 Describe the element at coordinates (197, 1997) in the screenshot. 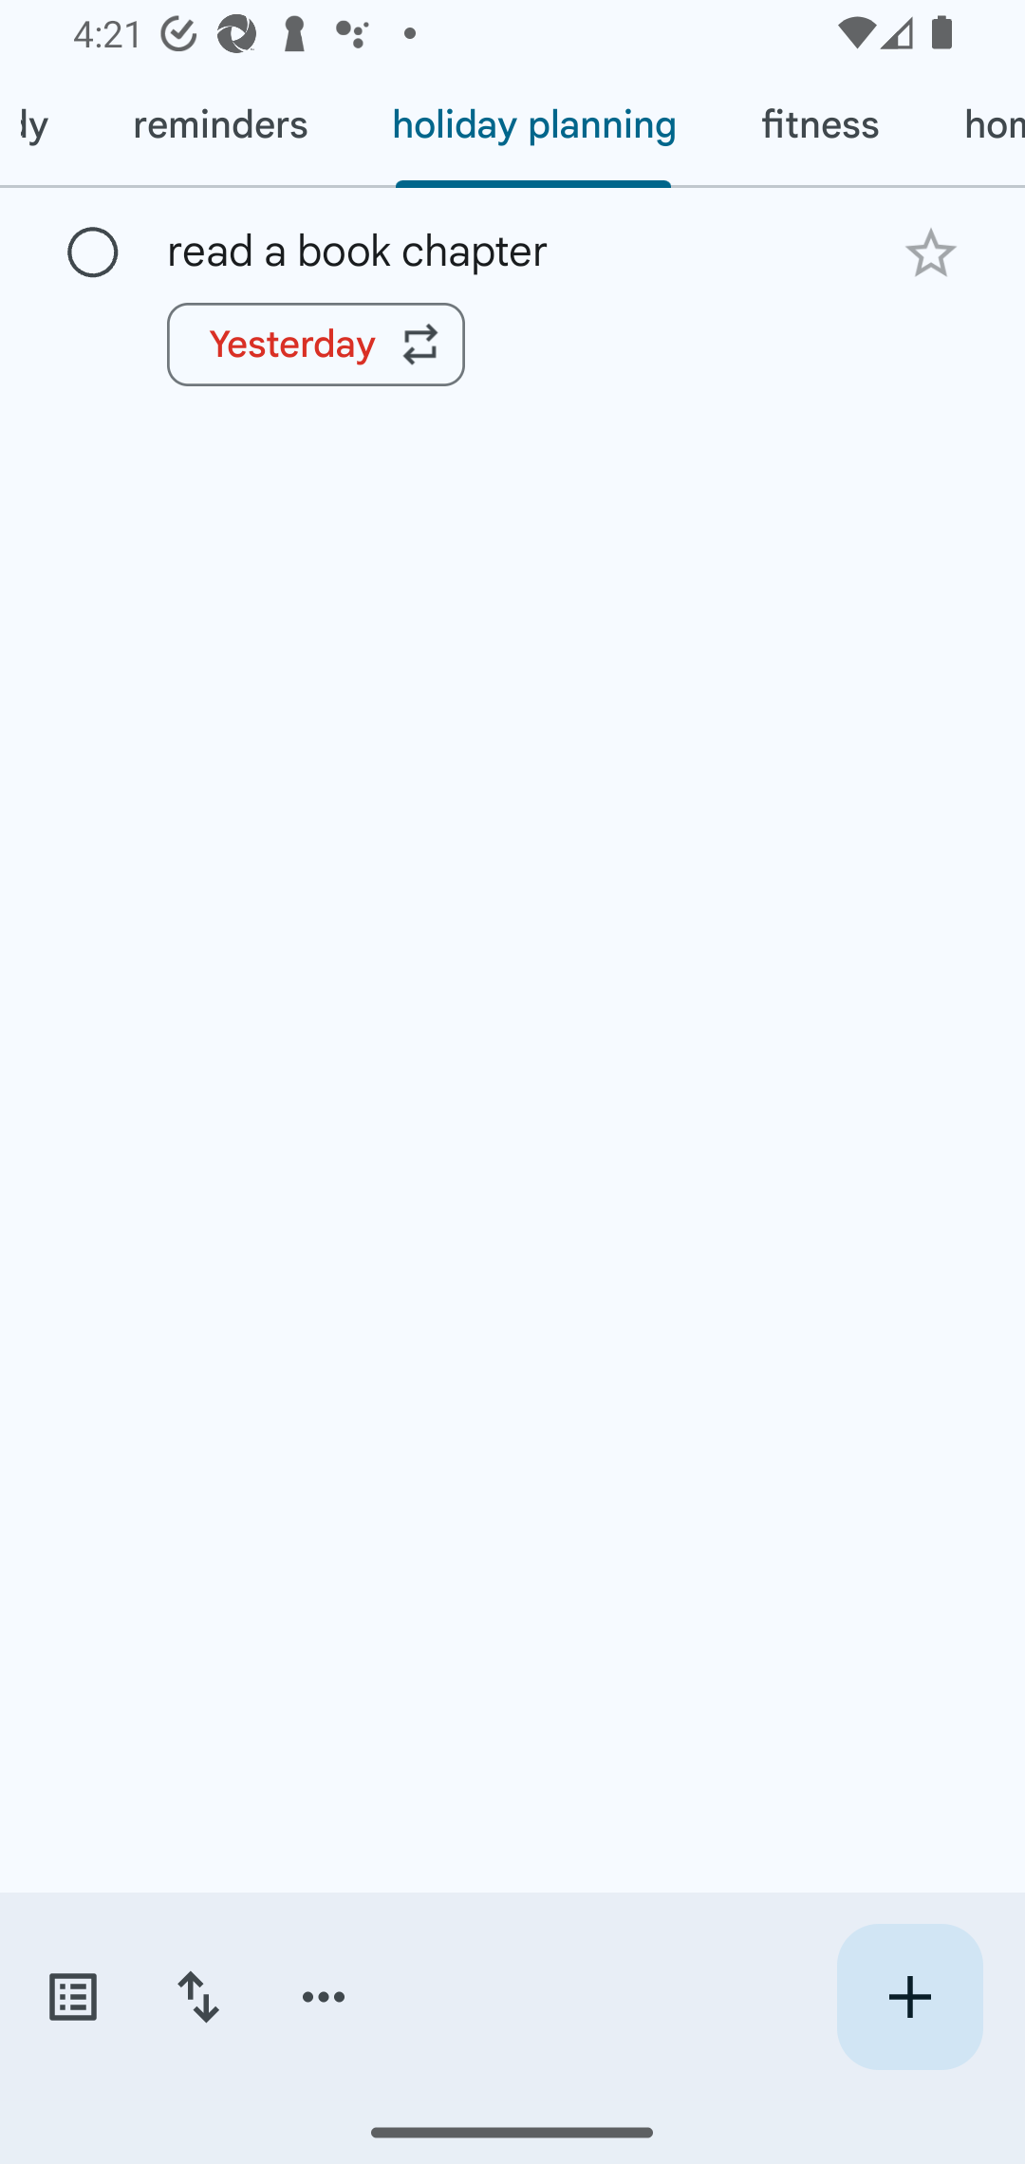

I see `Change sort order` at that location.